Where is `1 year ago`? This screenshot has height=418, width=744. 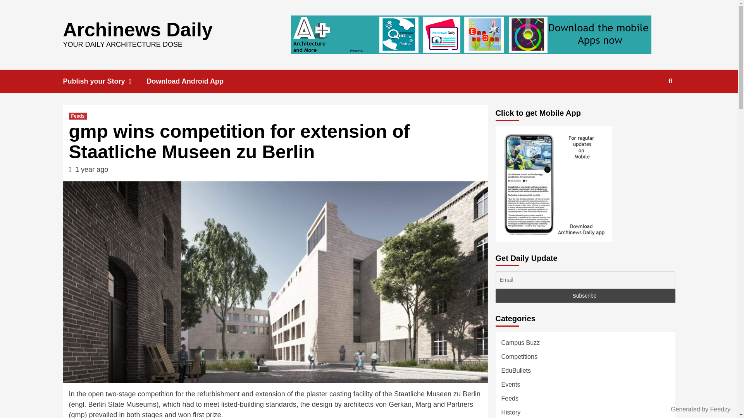
1 year ago is located at coordinates (91, 170).